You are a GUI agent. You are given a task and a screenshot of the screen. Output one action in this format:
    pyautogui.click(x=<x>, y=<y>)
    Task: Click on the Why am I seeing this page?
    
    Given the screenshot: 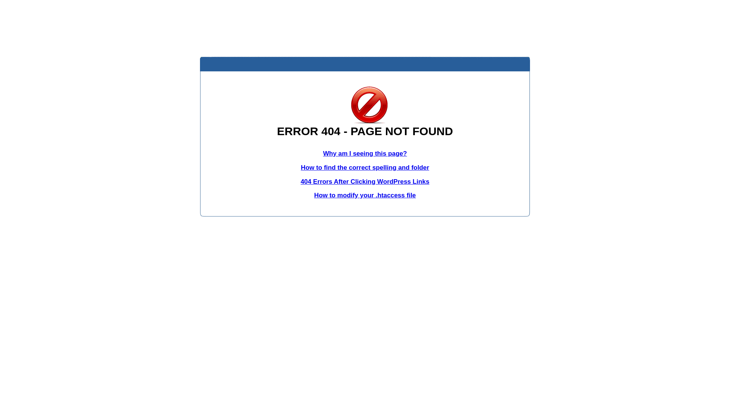 What is the action you would take?
    pyautogui.click(x=365, y=153)
    